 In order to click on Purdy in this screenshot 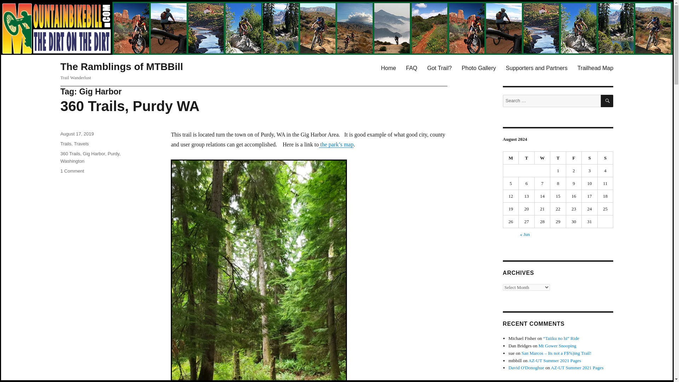, I will do `click(113, 154)`.